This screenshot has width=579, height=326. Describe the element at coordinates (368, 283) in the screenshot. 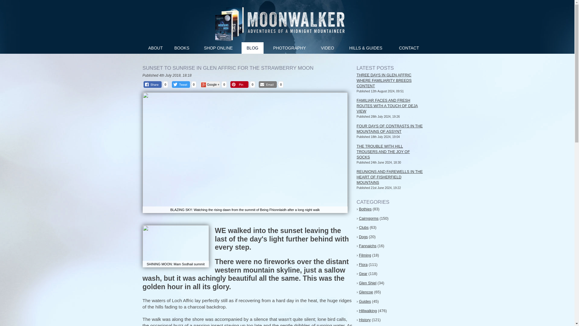

I see `Glen Shiel` at that location.